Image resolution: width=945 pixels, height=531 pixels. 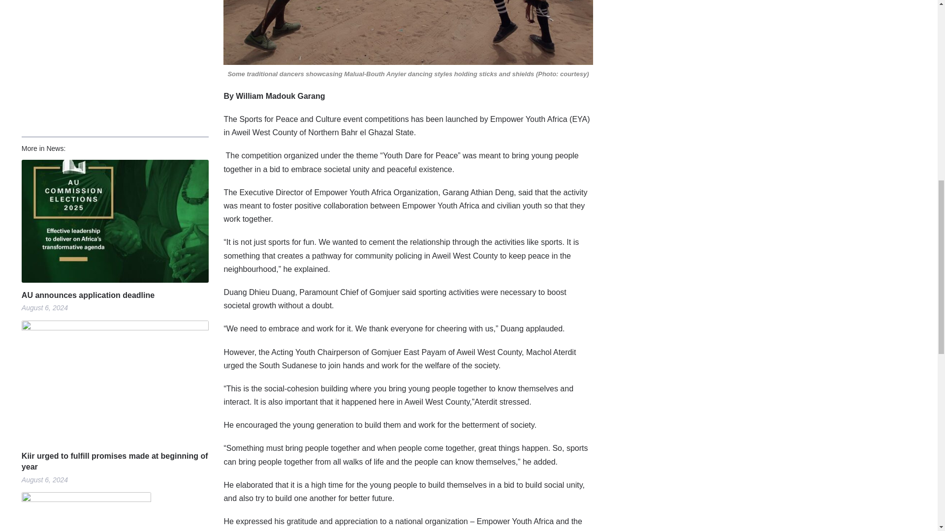 I want to click on Permalink to AU announces application deadline, so click(x=115, y=295).